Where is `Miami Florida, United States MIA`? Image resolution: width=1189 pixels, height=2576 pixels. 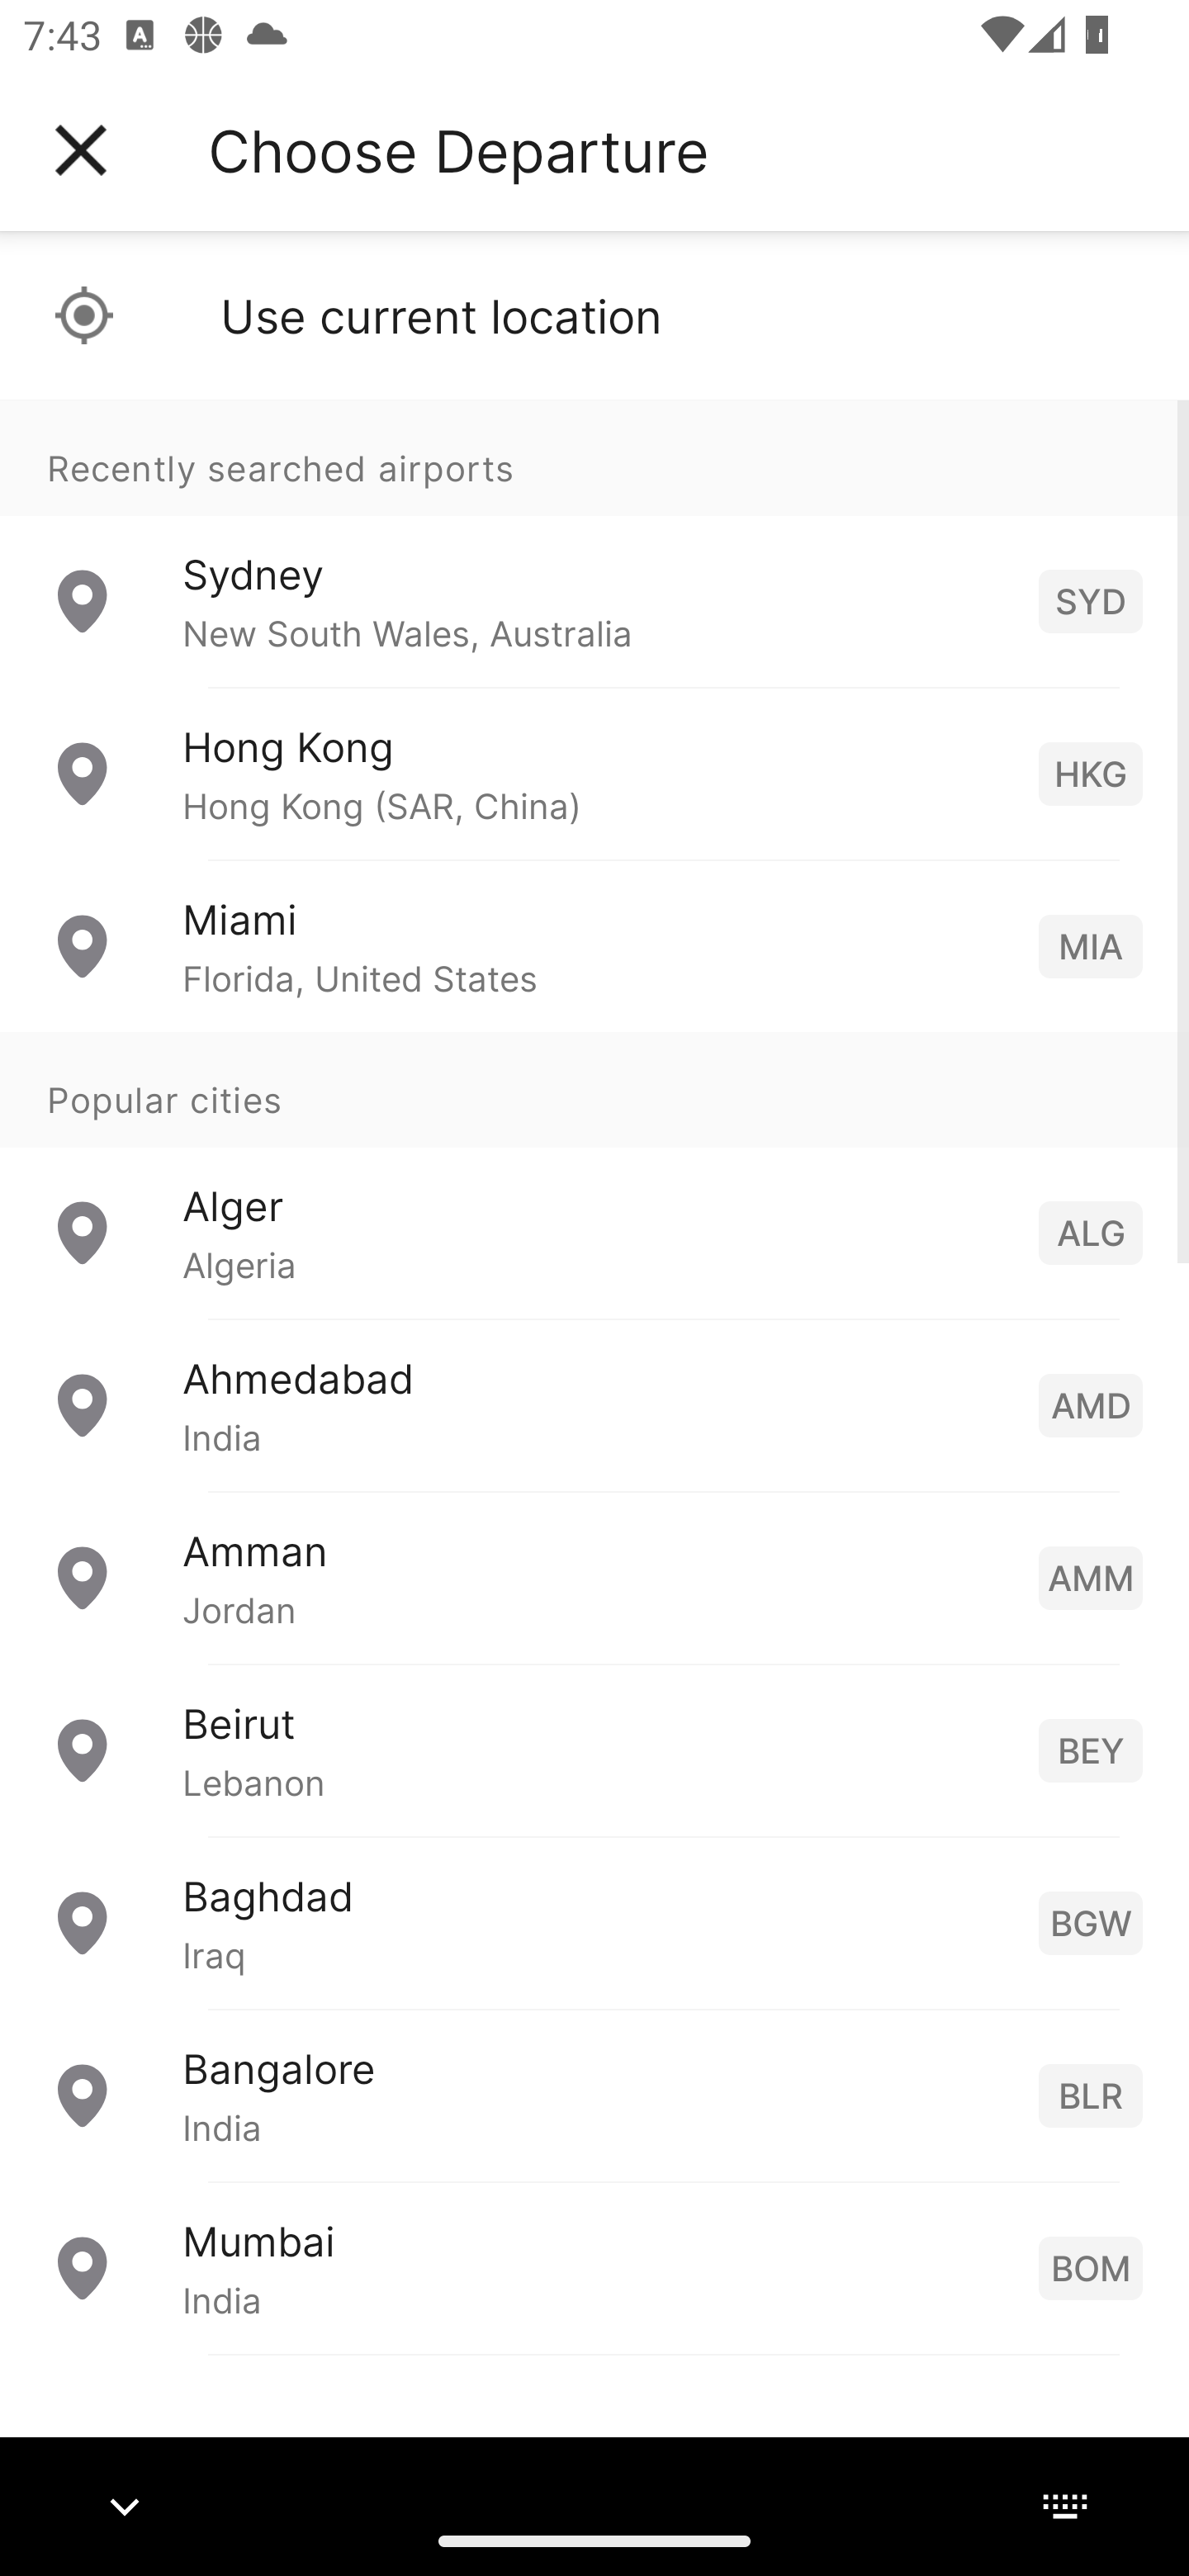 Miami Florida, United States MIA is located at coordinates (594, 946).